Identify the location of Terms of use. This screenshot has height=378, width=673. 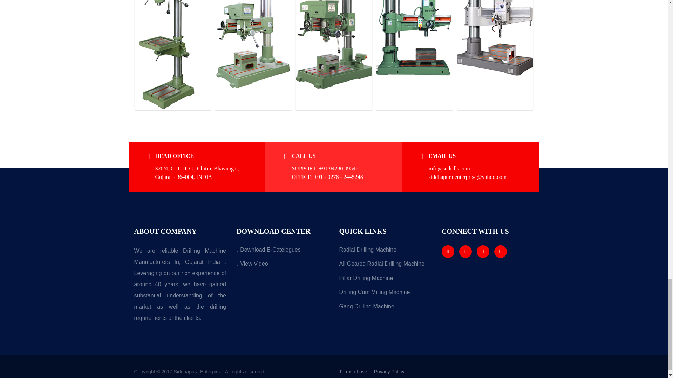
(356, 372).